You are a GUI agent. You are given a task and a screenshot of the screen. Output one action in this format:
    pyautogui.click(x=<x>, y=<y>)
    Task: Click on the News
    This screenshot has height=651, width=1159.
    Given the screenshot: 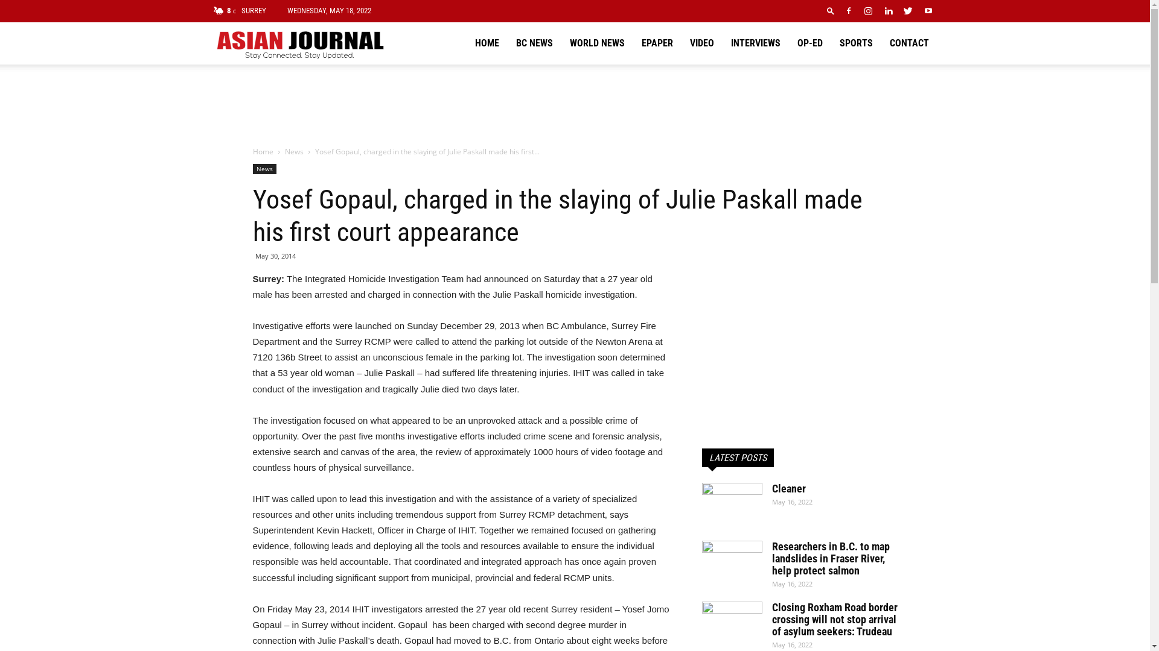 What is the action you would take?
    pyautogui.click(x=264, y=169)
    